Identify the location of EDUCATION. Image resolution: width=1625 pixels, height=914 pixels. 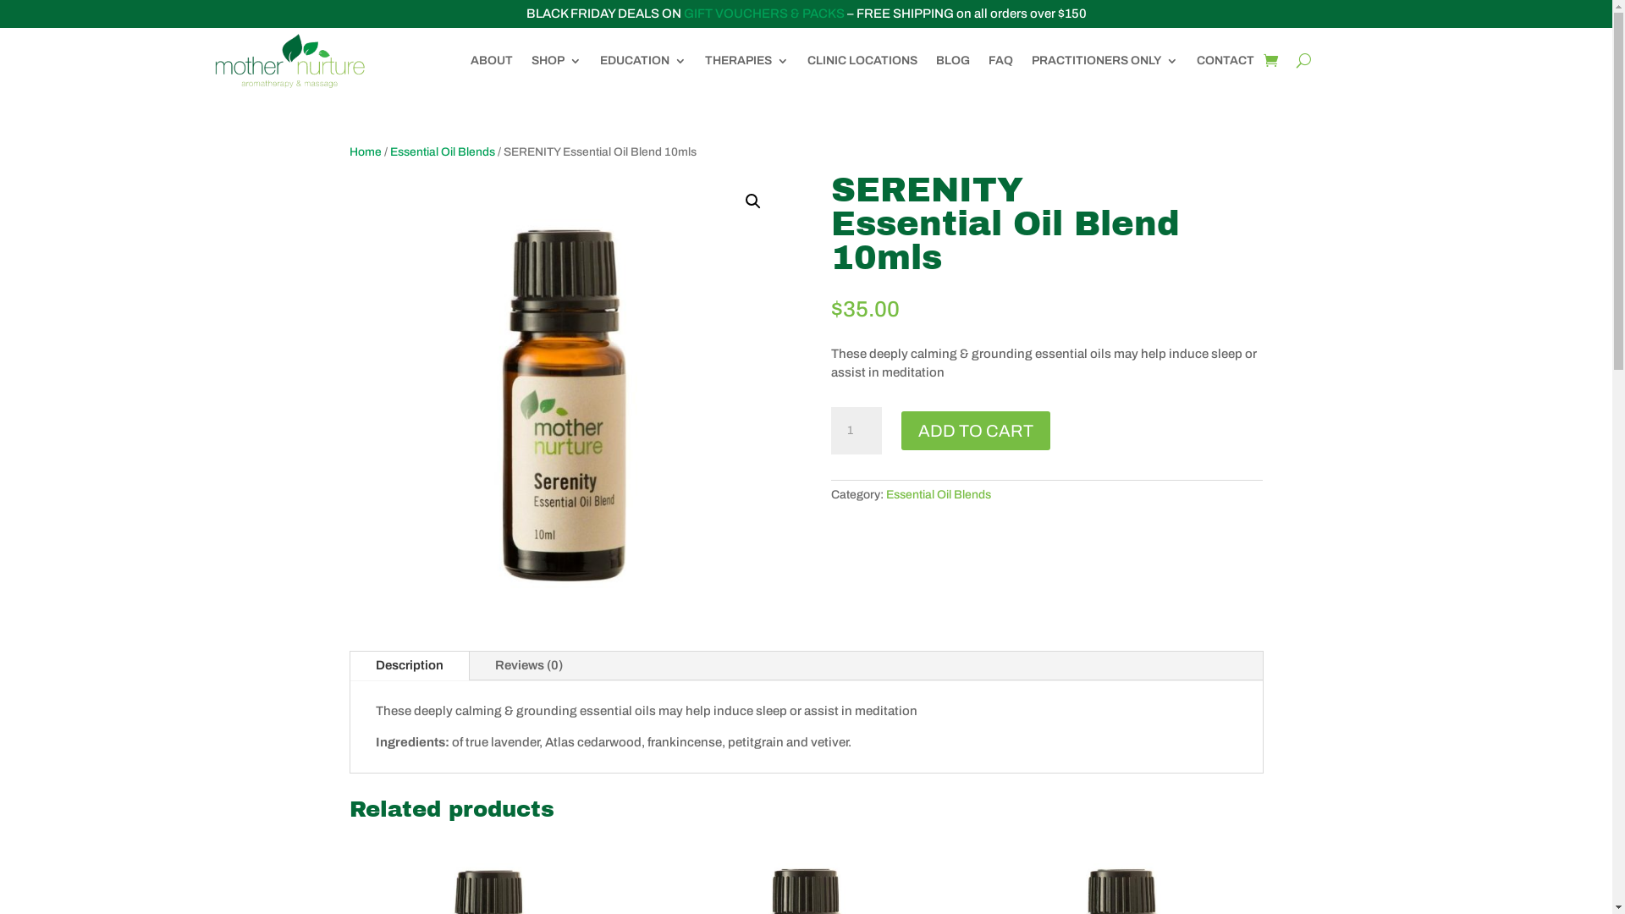
(642, 61).